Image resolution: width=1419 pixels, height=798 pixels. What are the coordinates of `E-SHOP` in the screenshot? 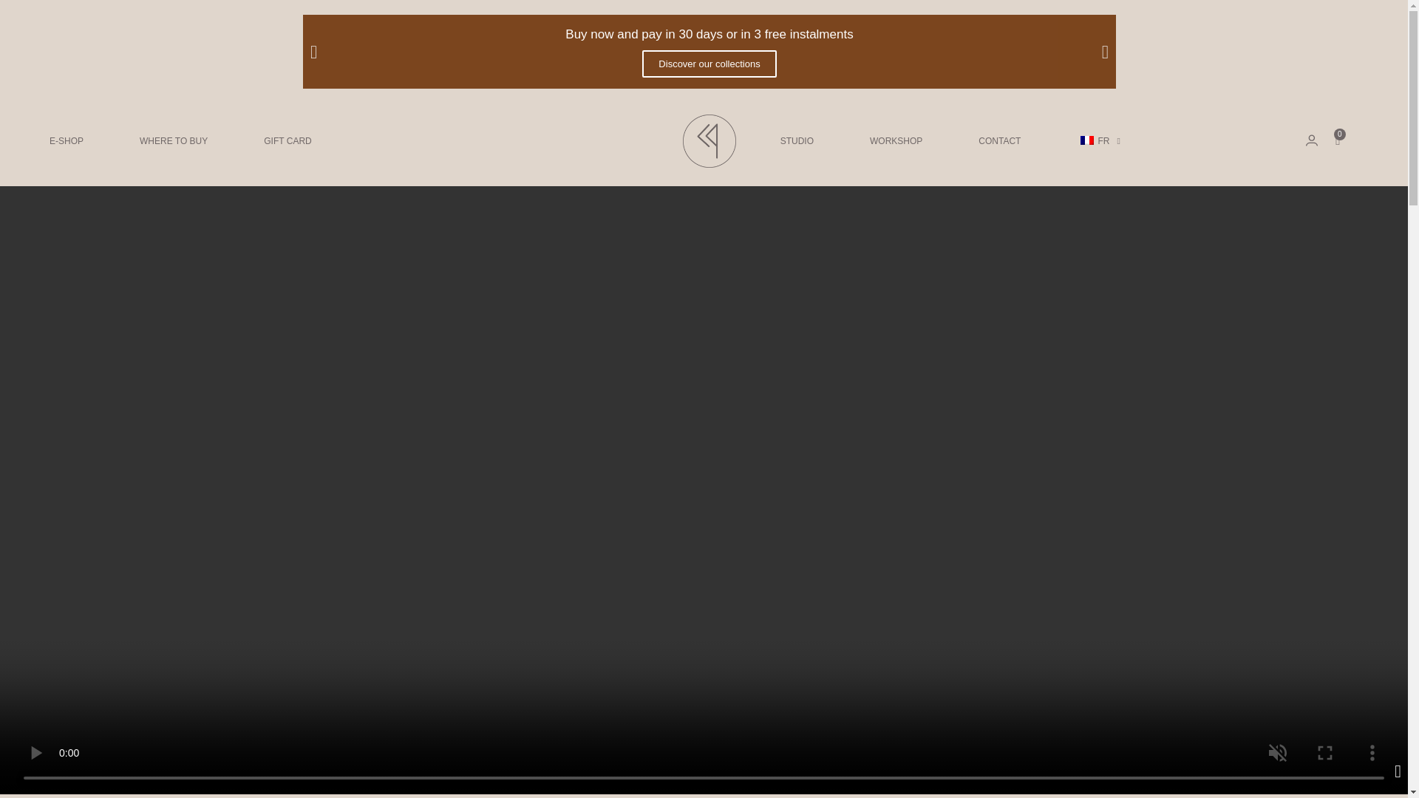 It's located at (66, 140).